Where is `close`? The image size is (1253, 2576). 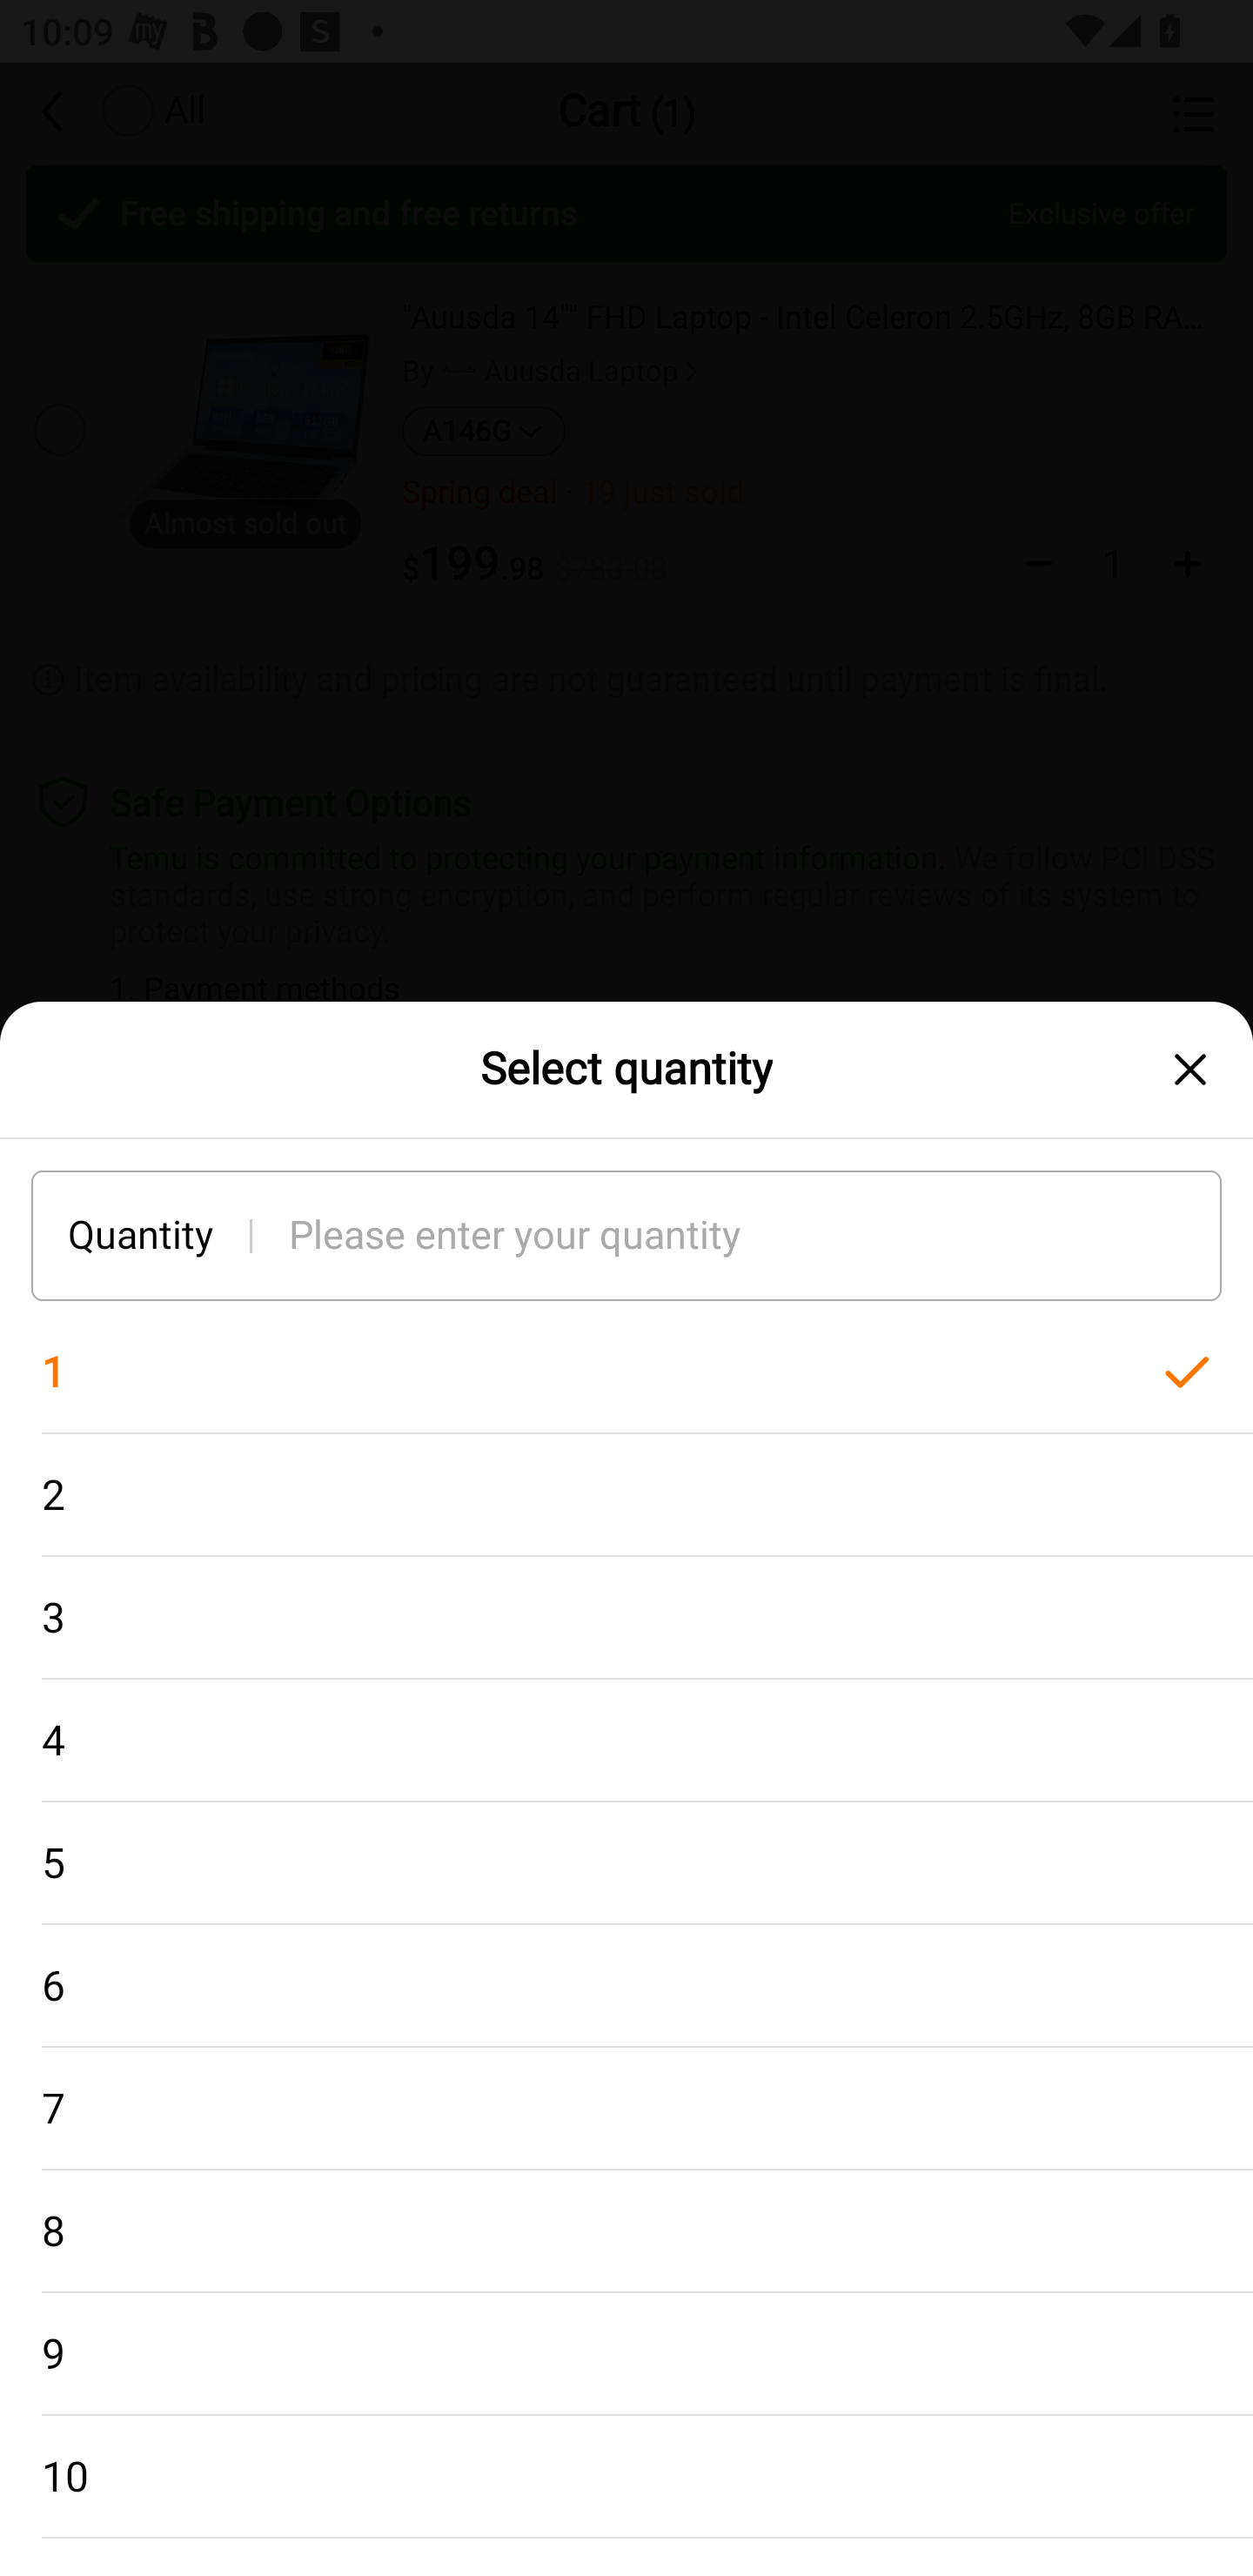
close is located at coordinates (1190, 1069).